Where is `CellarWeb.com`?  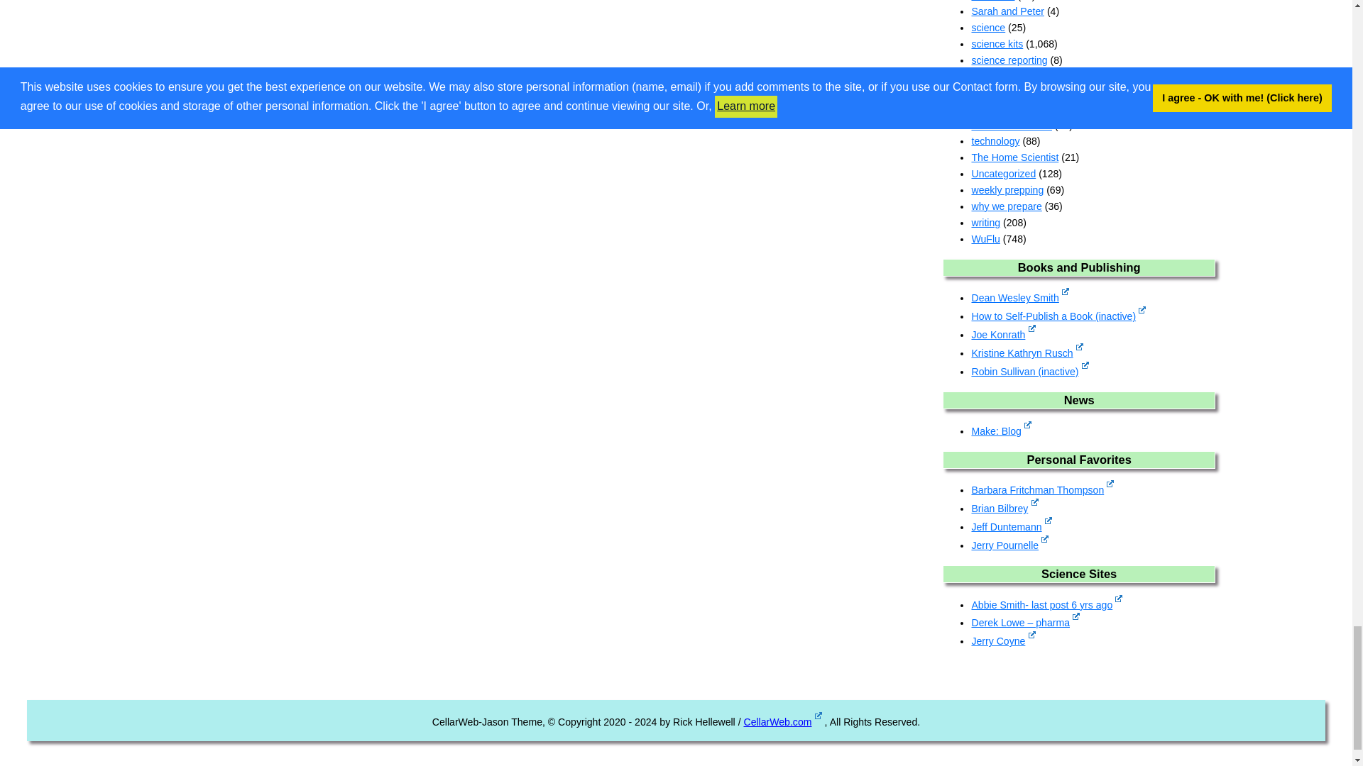 CellarWeb.com is located at coordinates (782, 722).